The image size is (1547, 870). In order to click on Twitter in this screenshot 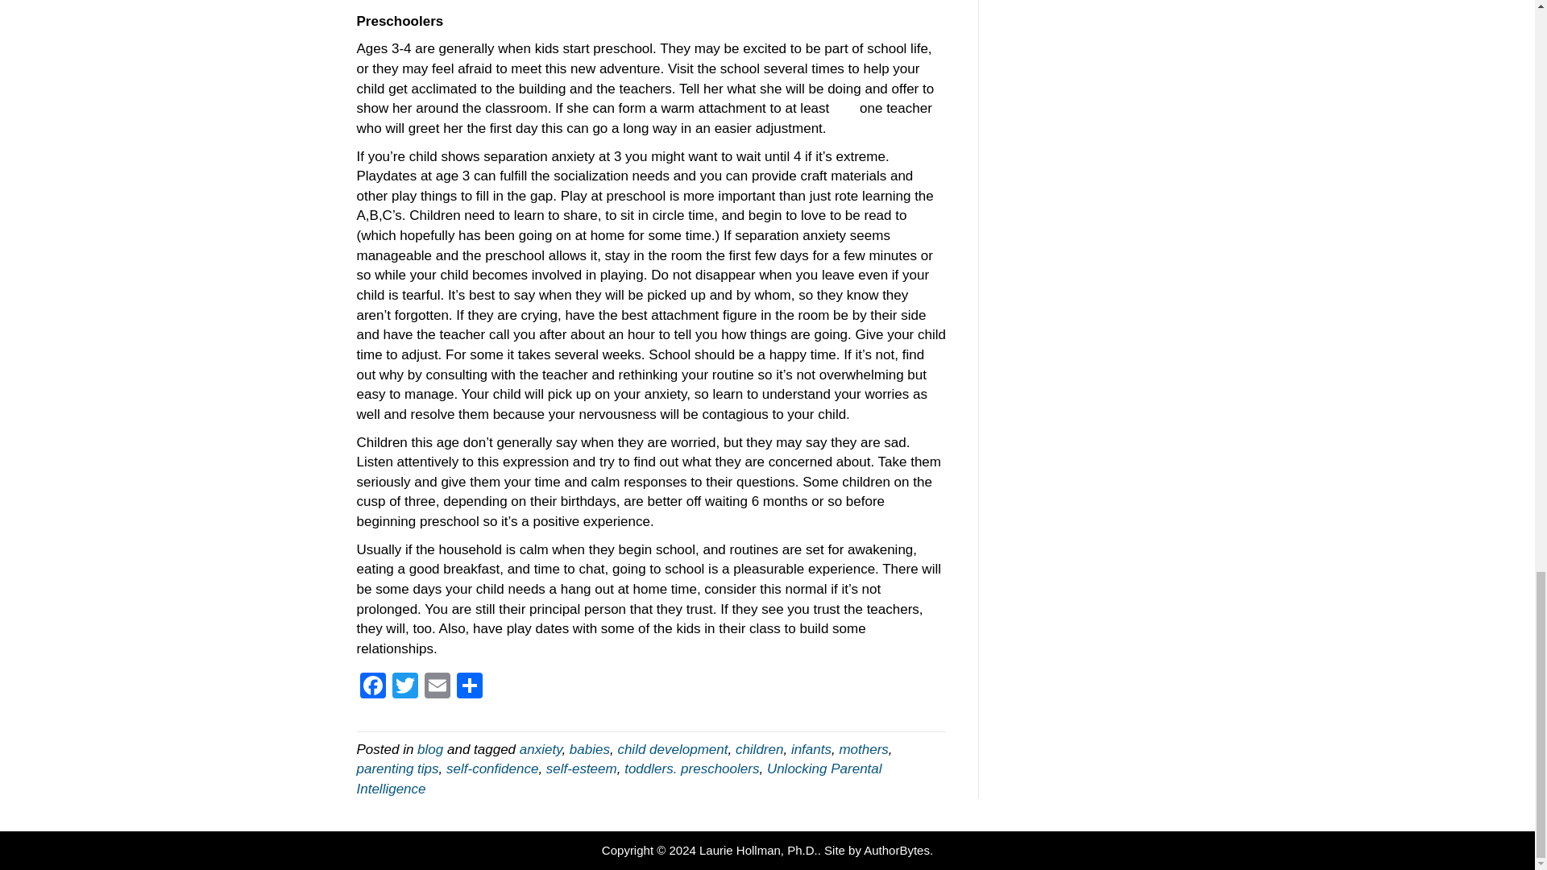, I will do `click(404, 686)`.